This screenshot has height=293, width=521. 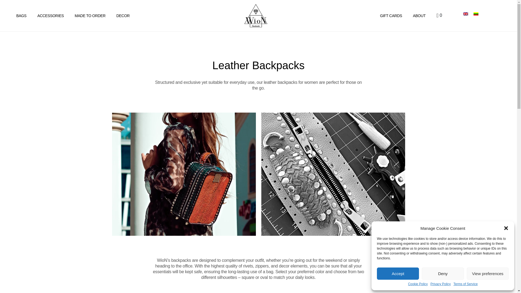 I want to click on GIFT CARDS, so click(x=391, y=15).